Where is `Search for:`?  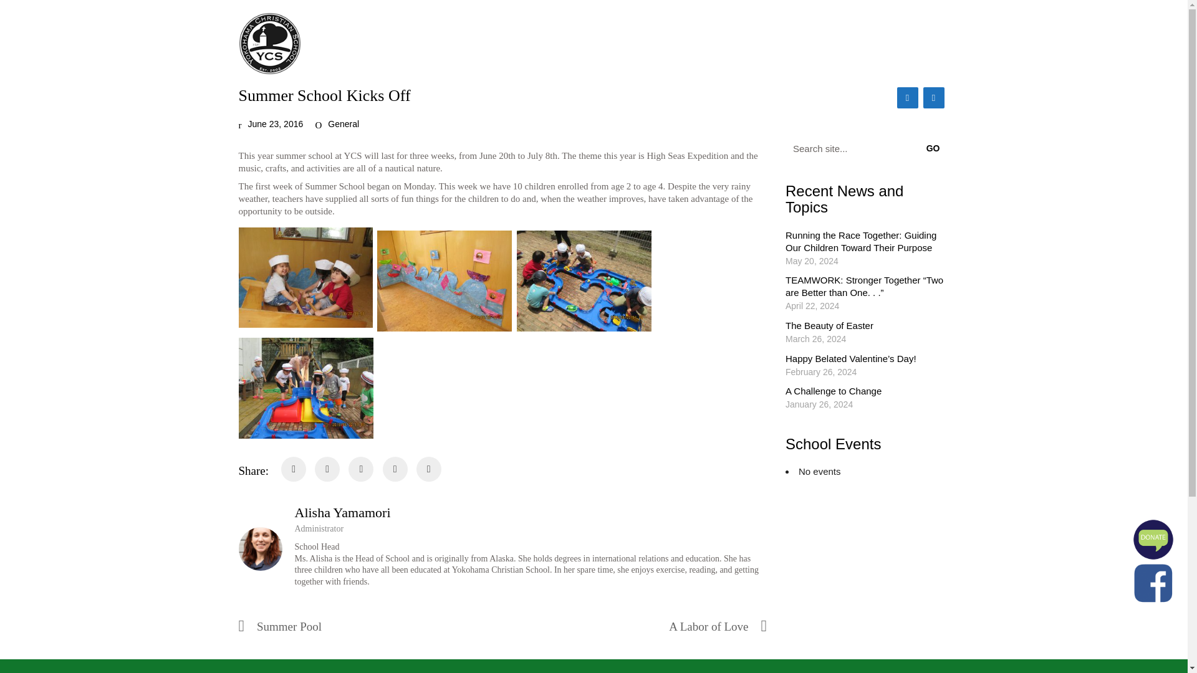 Search for: is located at coordinates (867, 148).